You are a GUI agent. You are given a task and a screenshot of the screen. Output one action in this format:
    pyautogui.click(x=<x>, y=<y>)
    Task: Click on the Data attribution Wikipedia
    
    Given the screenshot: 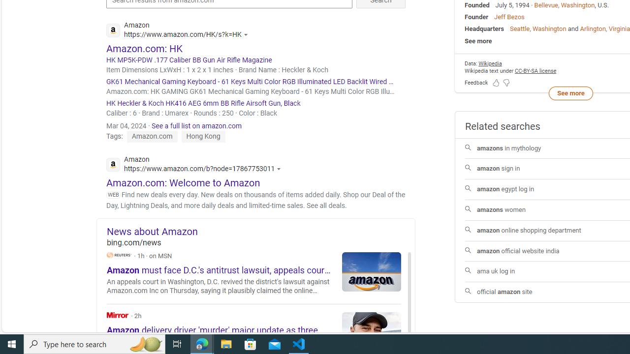 What is the action you would take?
    pyautogui.click(x=490, y=64)
    